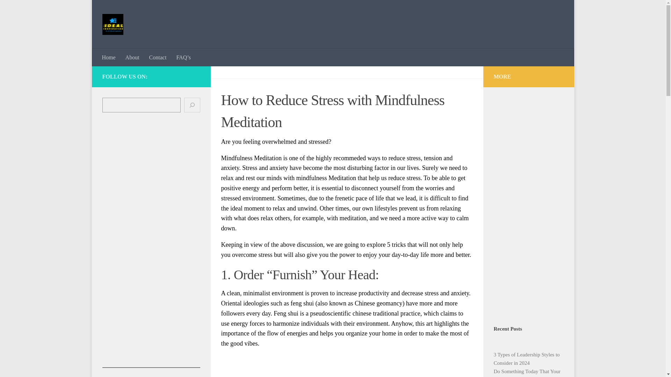 This screenshot has width=671, height=377. I want to click on Contact, so click(158, 58).